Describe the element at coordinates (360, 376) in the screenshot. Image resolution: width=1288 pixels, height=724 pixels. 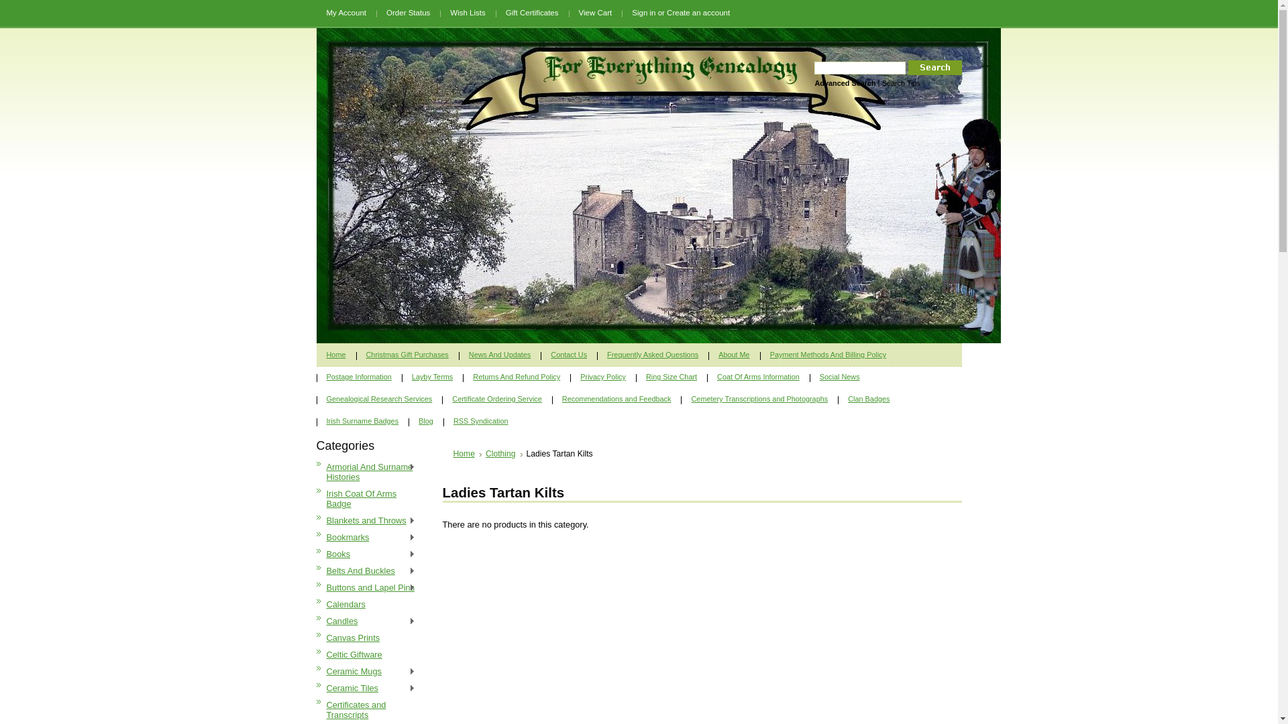
I see `Postage Information` at that location.